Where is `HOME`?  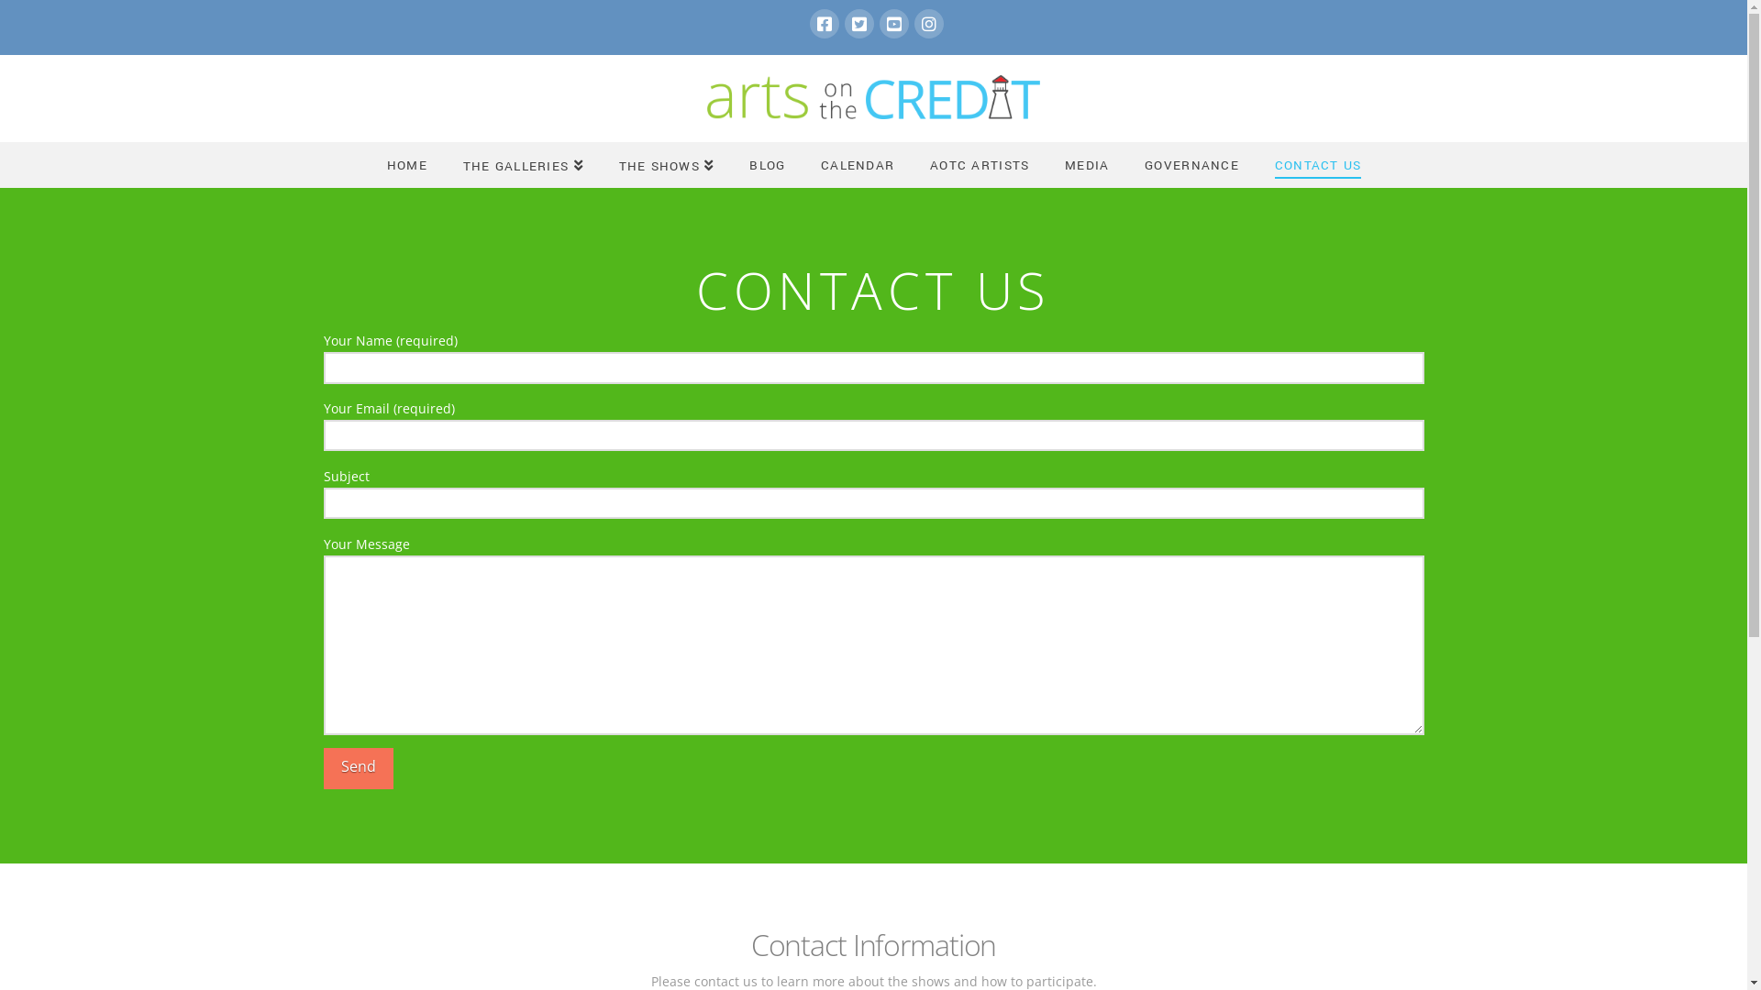 HOME is located at coordinates (407, 165).